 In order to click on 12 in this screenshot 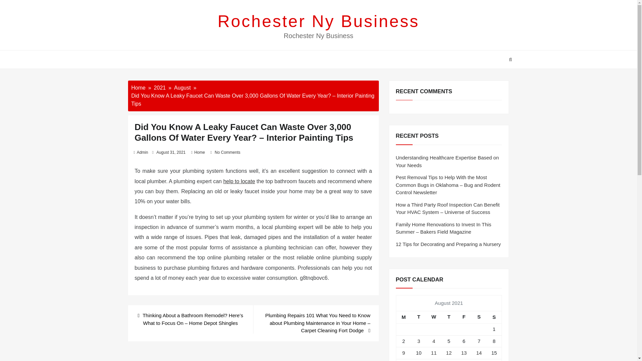, I will do `click(449, 352)`.